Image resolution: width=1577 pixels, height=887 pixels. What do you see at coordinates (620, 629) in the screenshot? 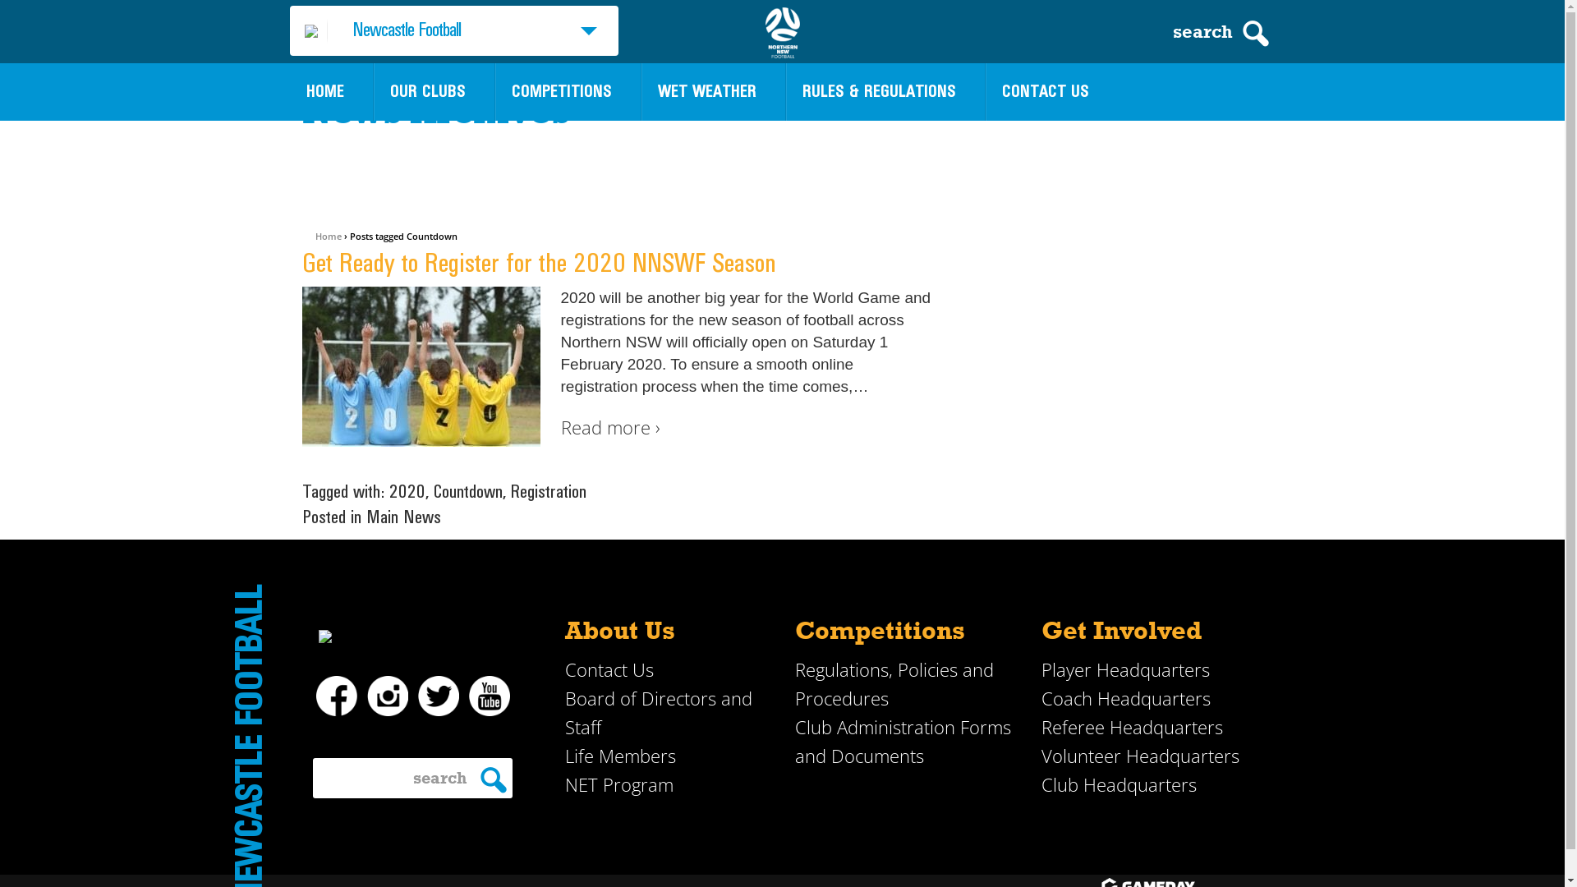
I see `About Us` at bounding box center [620, 629].